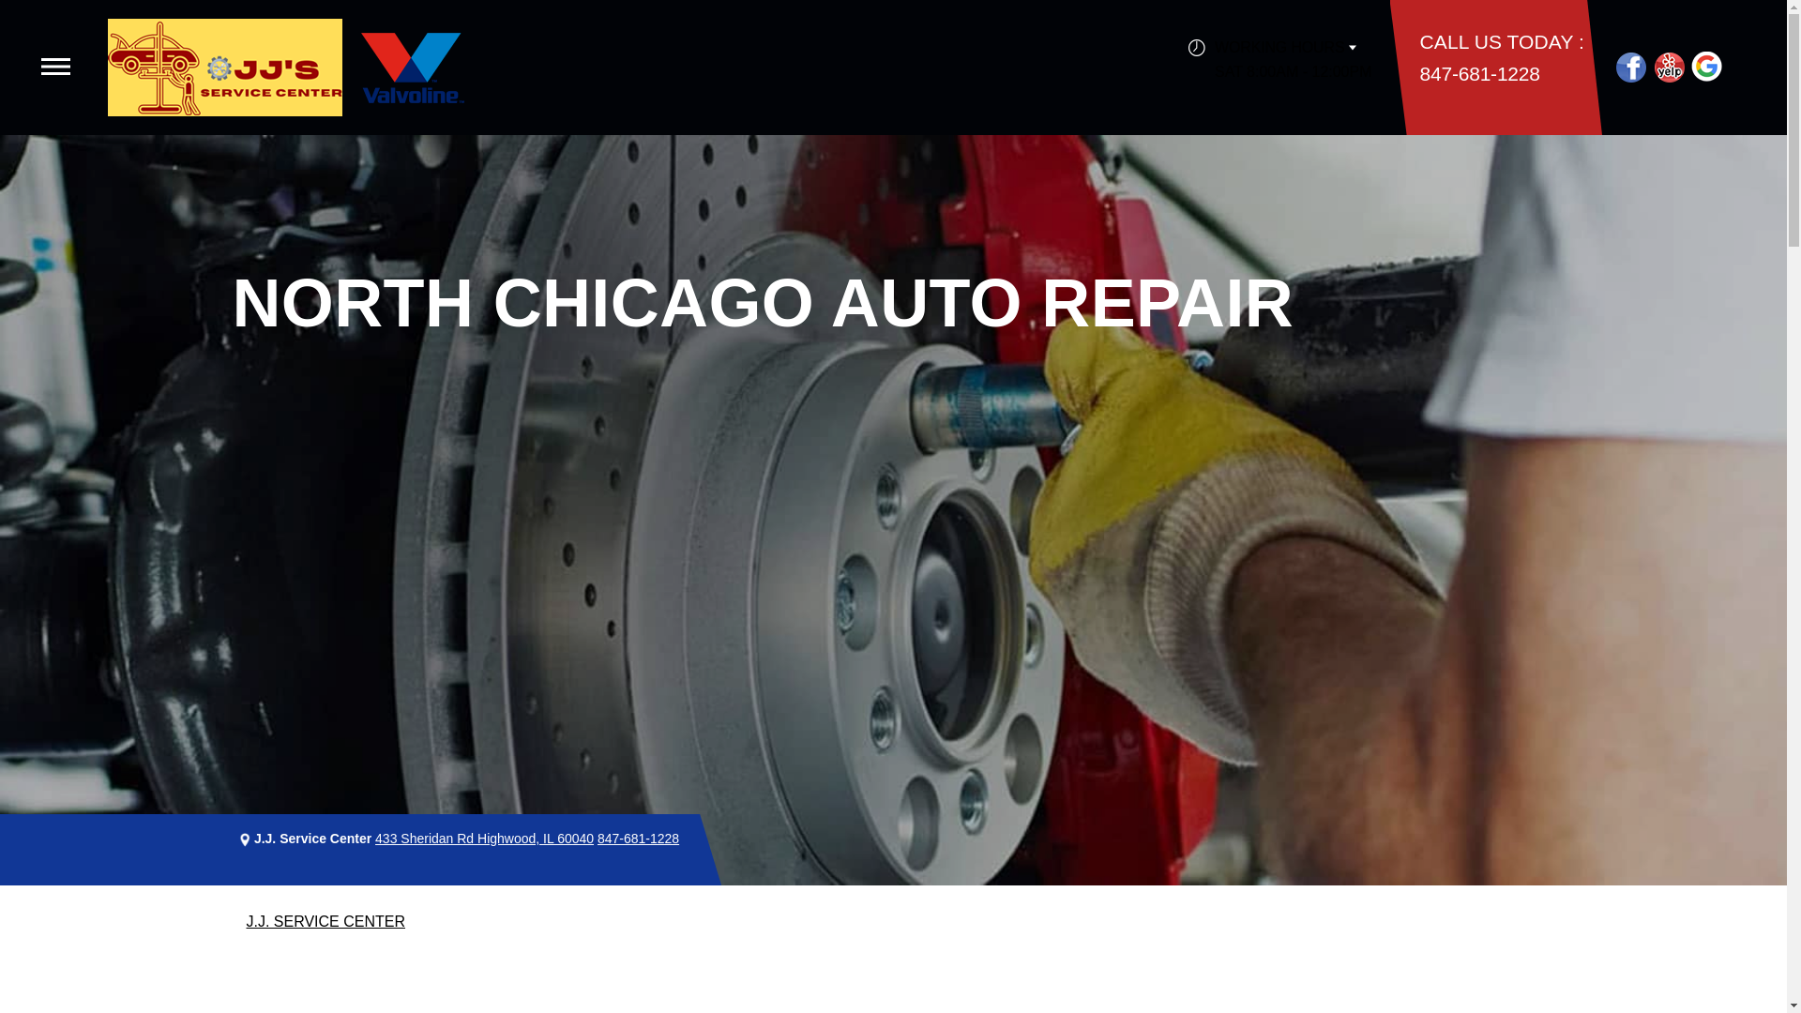  I want to click on J.J. SERVICE CENTER, so click(325, 921).